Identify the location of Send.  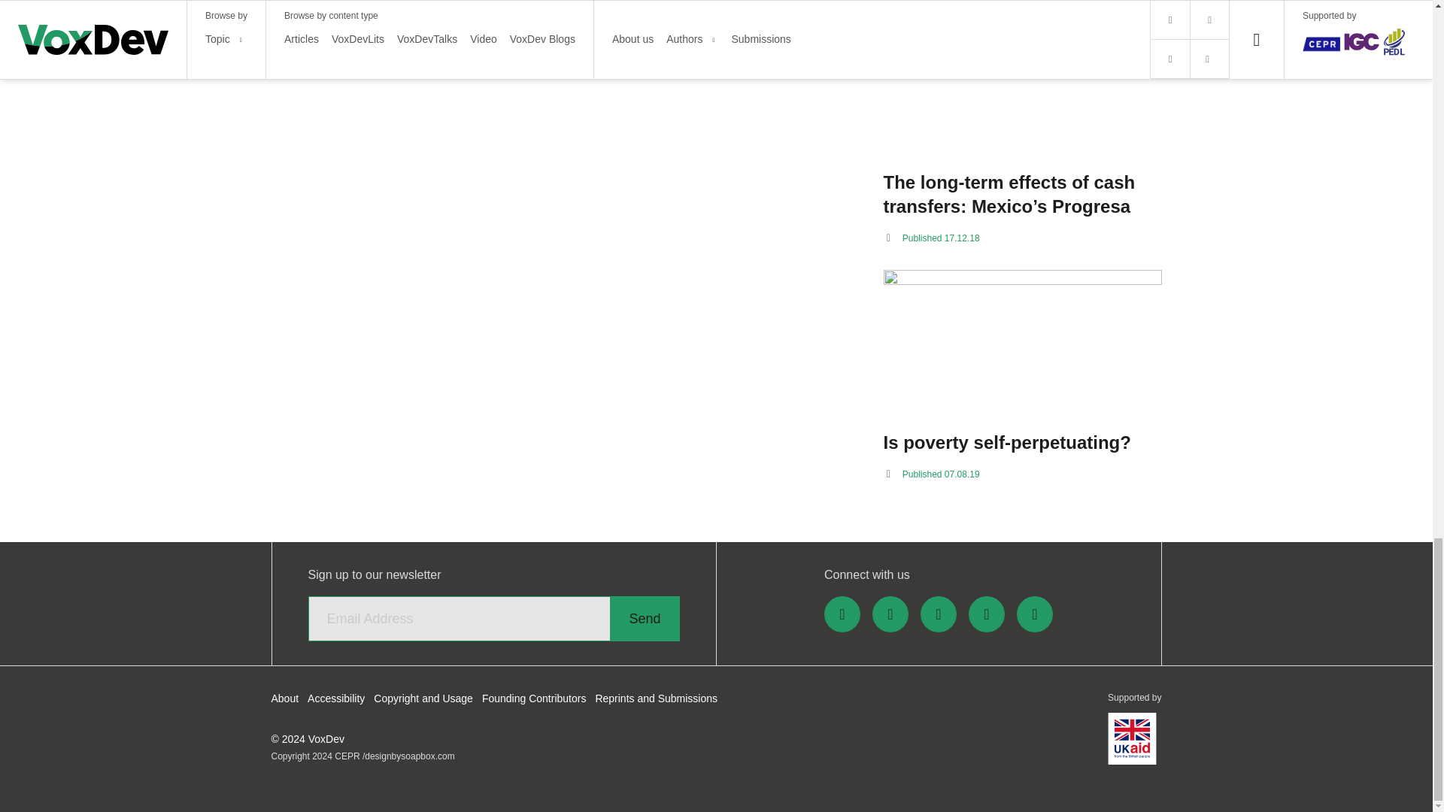
(644, 618).